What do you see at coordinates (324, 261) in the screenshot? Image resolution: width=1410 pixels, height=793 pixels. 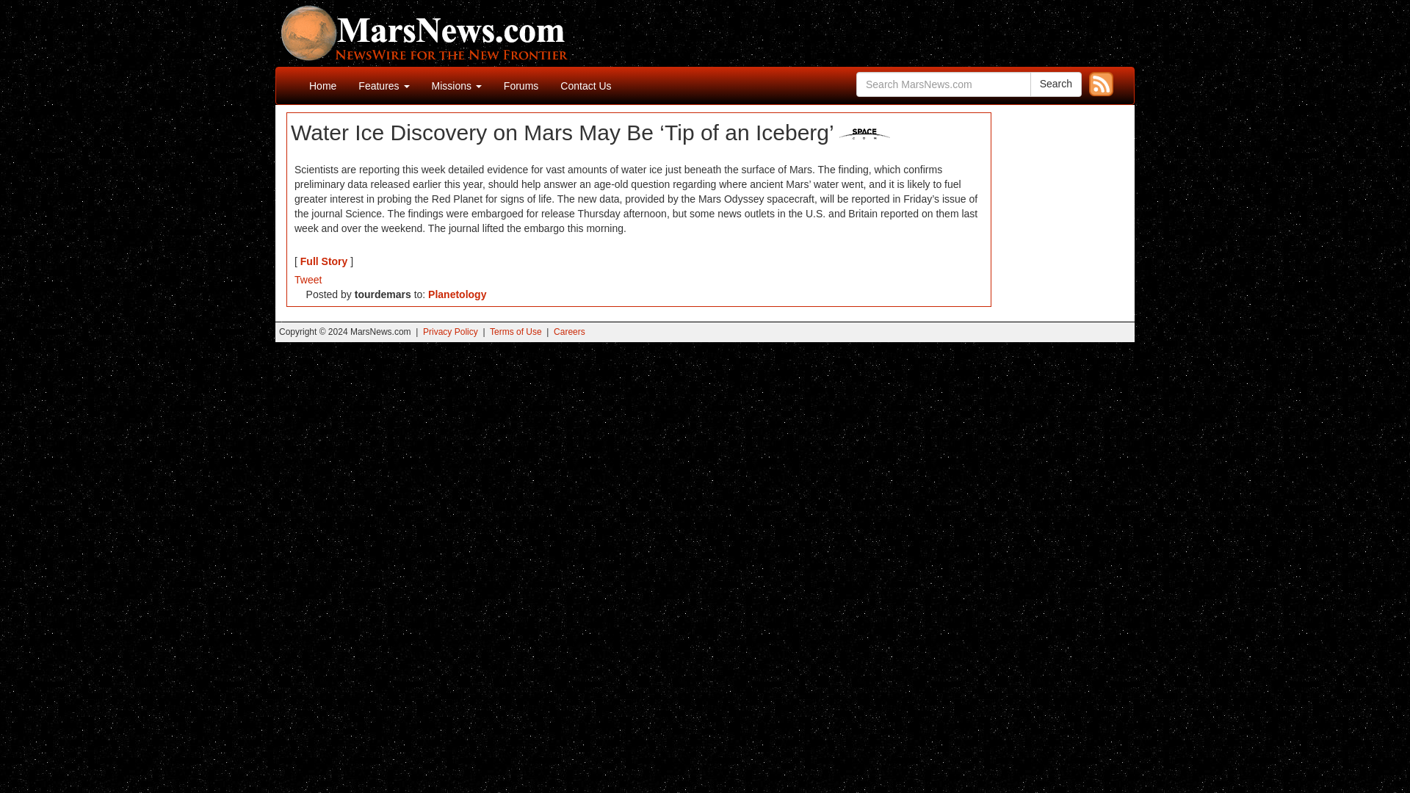 I see `Full Story` at bounding box center [324, 261].